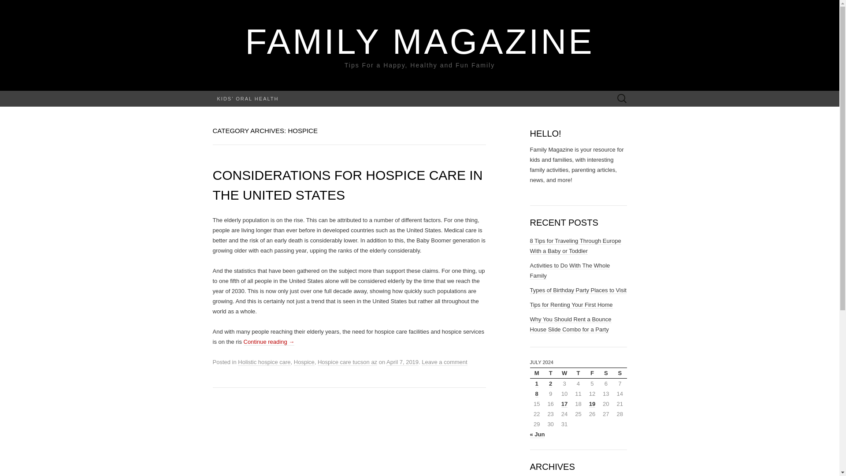  Describe the element at coordinates (9, 7) in the screenshot. I see `Search` at that location.